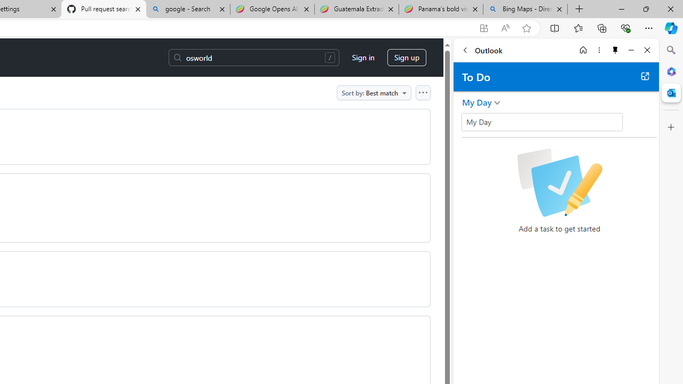  I want to click on Class: wL_Ii70haOUOvHnsRwbD, so click(542, 122).